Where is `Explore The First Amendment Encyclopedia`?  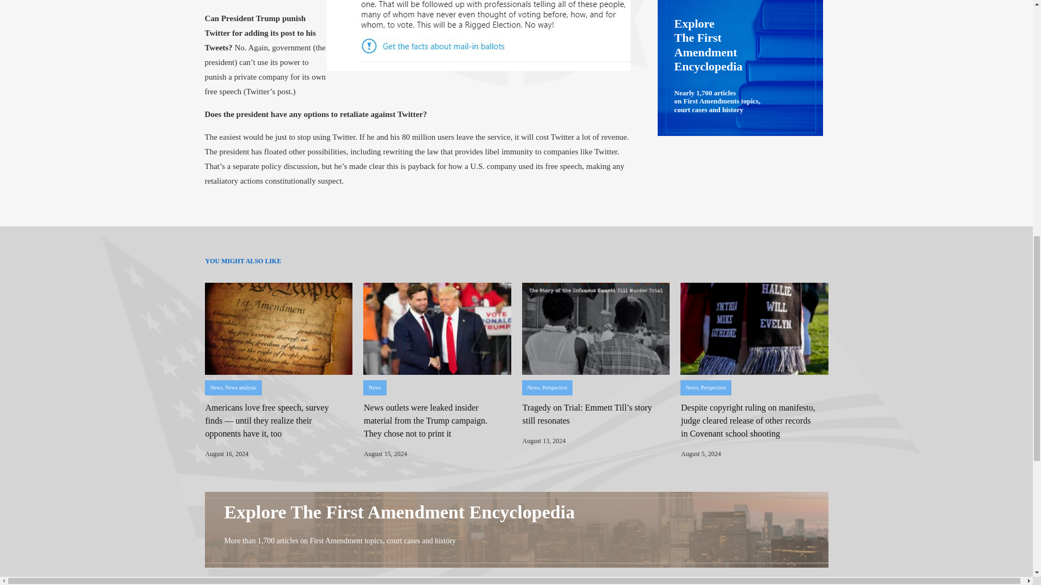
Explore The First Amendment Encyclopedia is located at coordinates (400, 512).